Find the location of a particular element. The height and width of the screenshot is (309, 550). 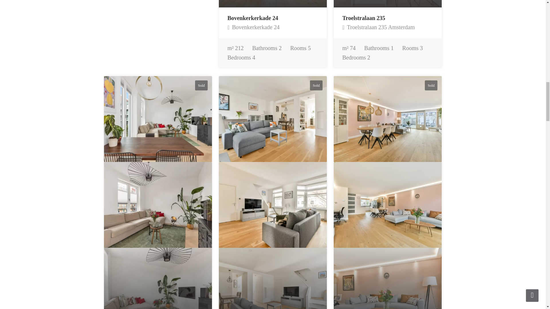

Bovenkerkerkade 24 is located at coordinates (253, 27).